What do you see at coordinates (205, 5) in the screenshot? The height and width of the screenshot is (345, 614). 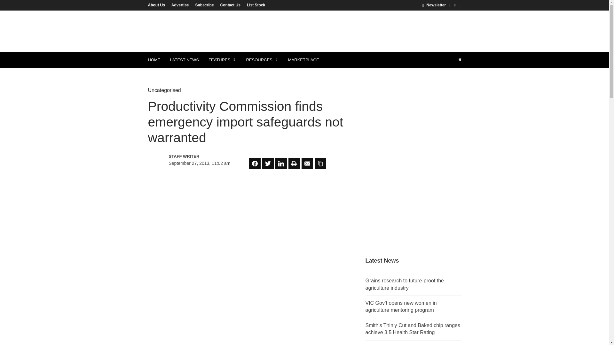 I see `Subscribe` at bounding box center [205, 5].